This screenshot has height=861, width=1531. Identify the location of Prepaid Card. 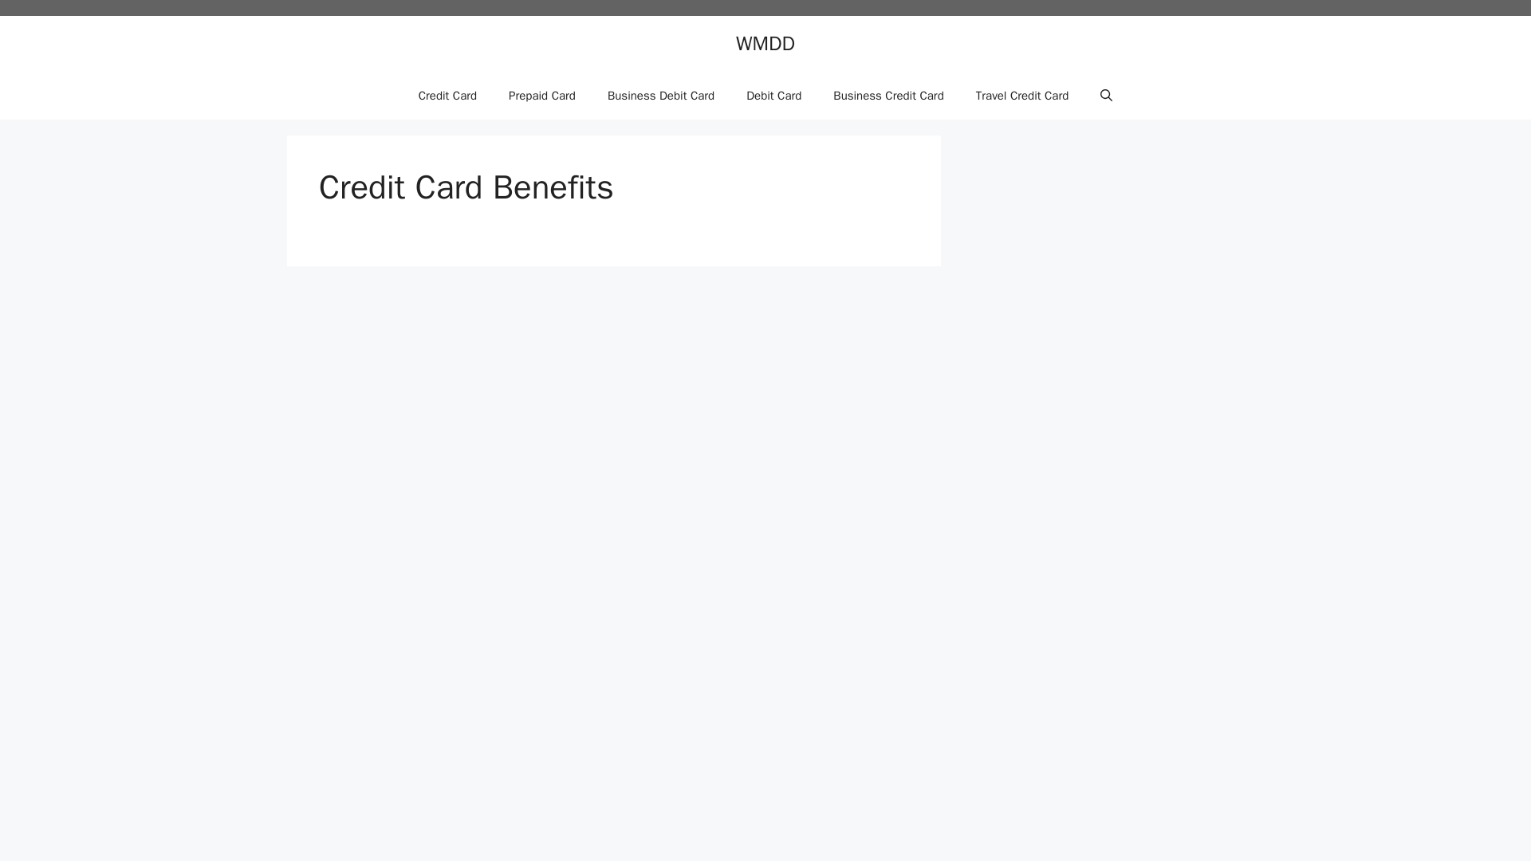
(542, 96).